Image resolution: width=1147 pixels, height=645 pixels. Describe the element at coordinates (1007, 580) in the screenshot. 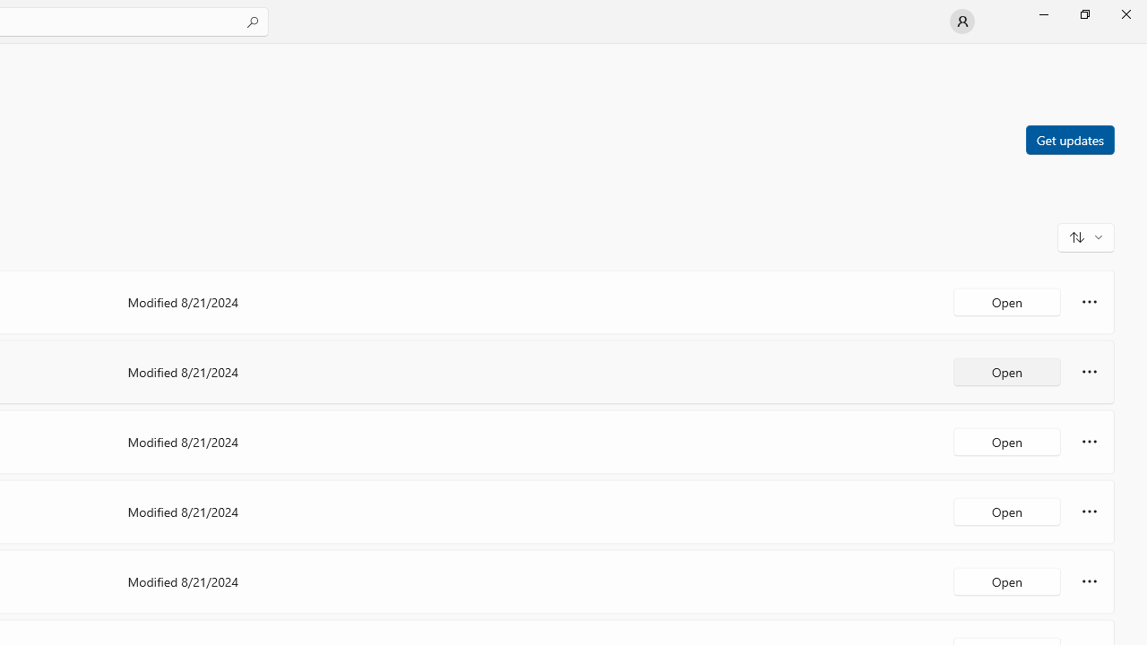

I see `Open` at that location.